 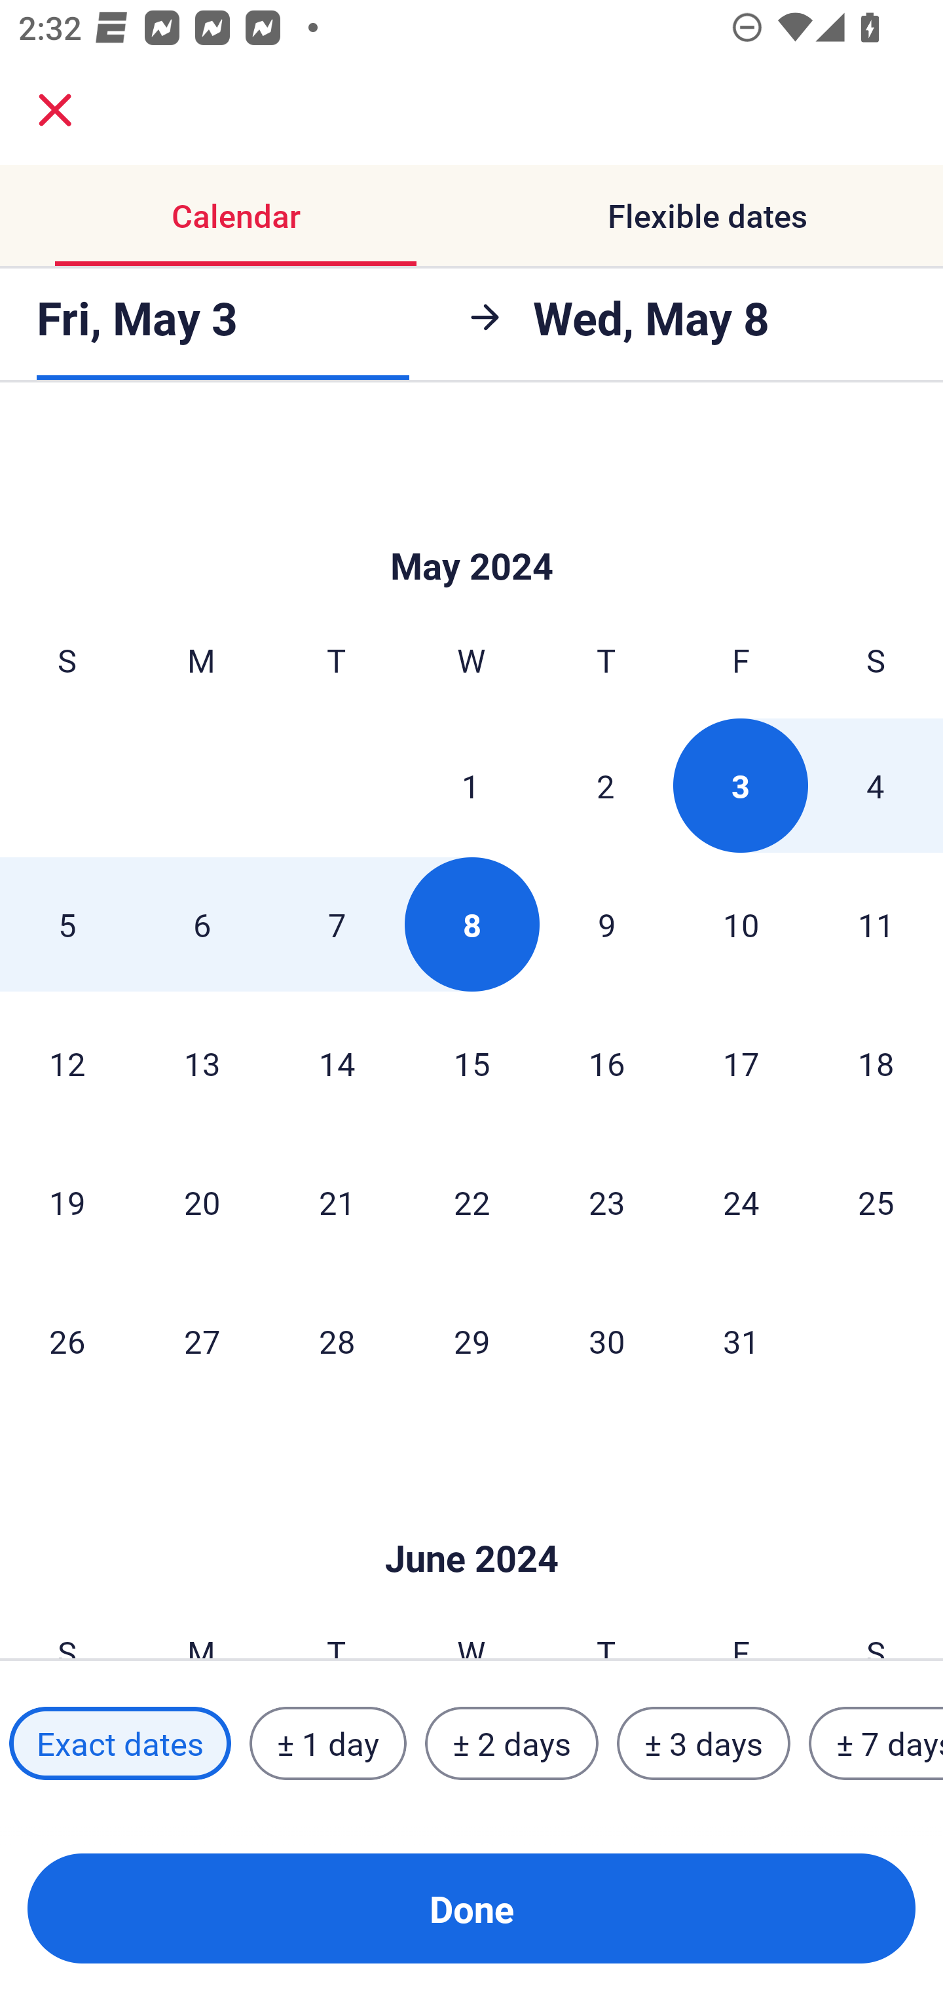 What do you see at coordinates (202, 1341) in the screenshot?
I see `27 Monday, May 27, 2024` at bounding box center [202, 1341].